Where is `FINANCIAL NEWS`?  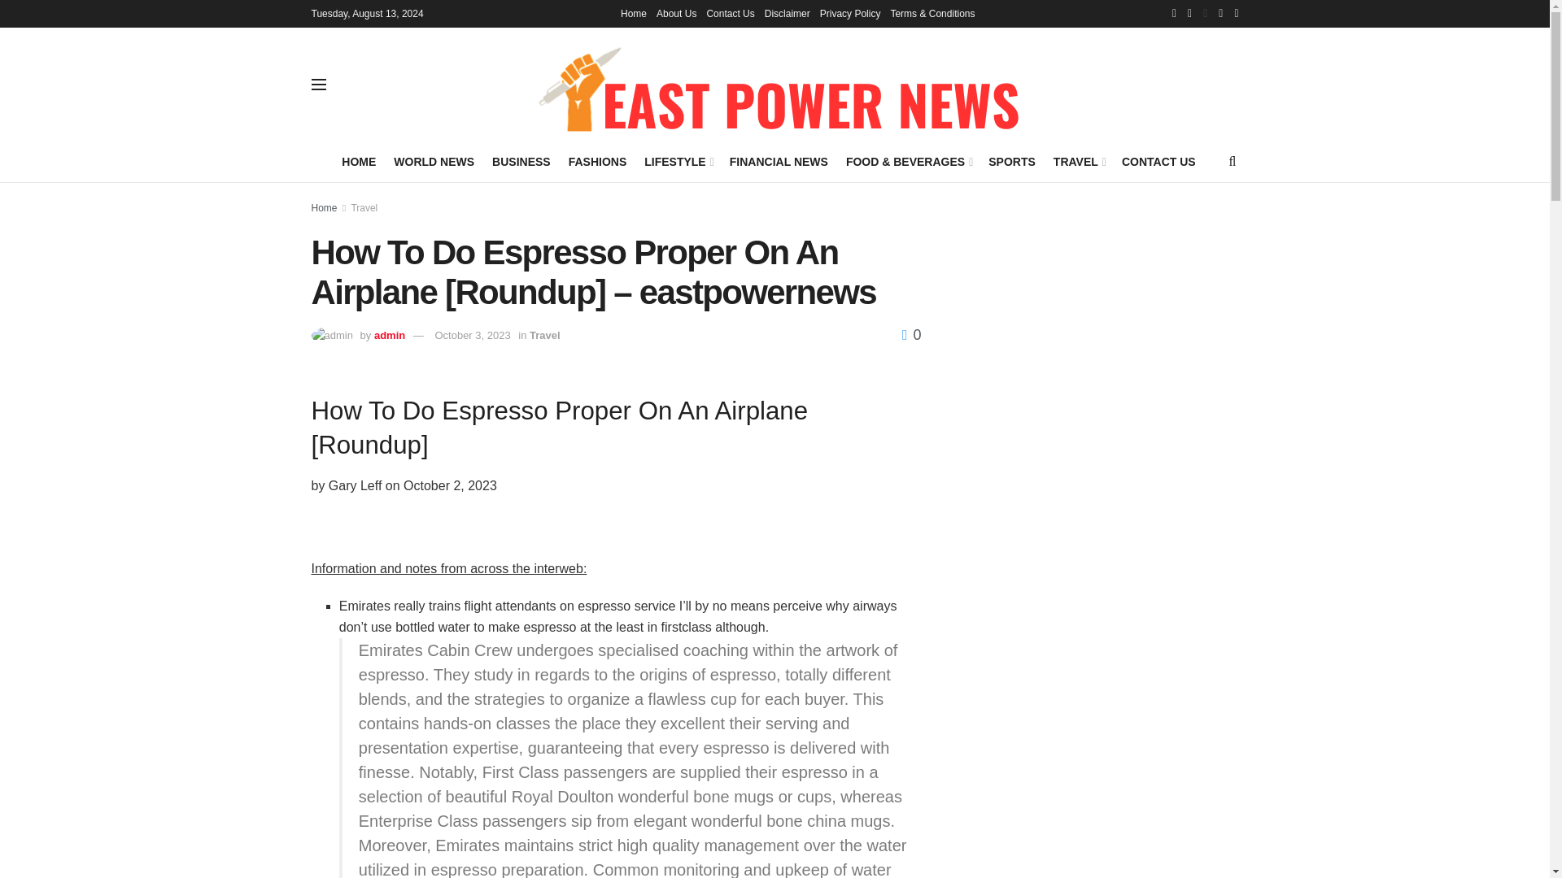
FINANCIAL NEWS is located at coordinates (778, 161).